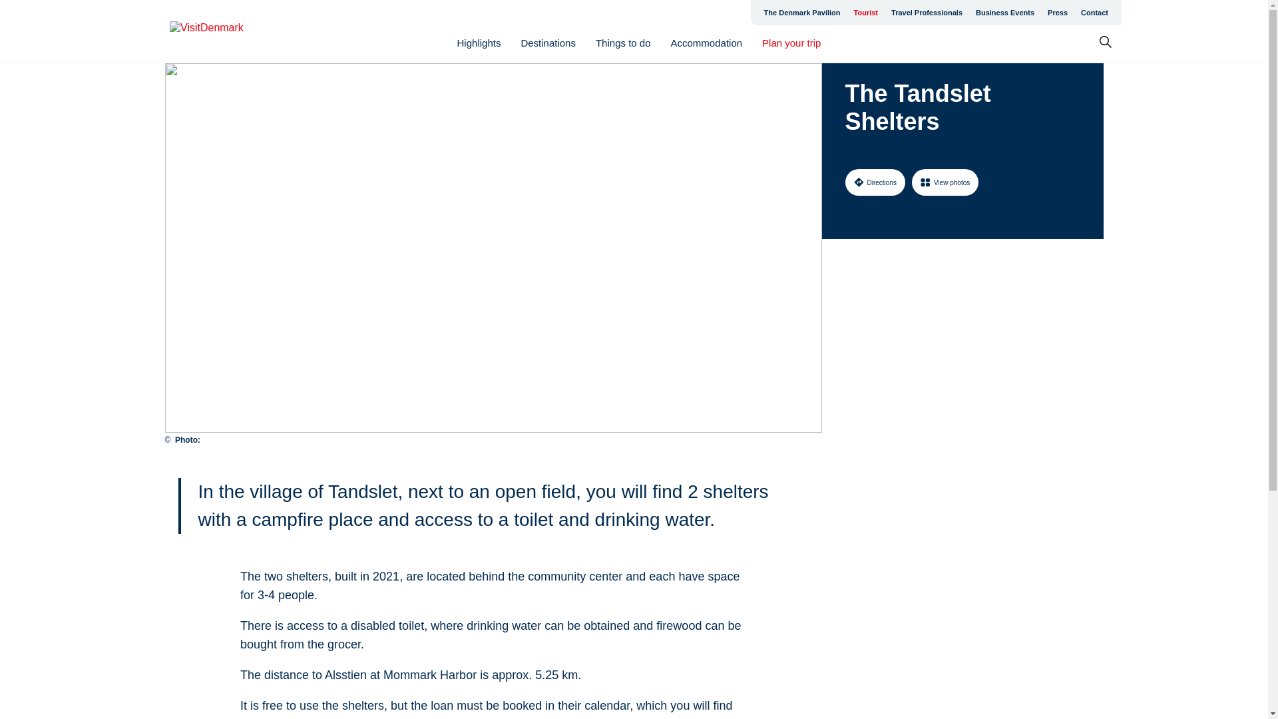 The image size is (1278, 719). What do you see at coordinates (802, 12) in the screenshot?
I see `The Denmark Pavilion` at bounding box center [802, 12].